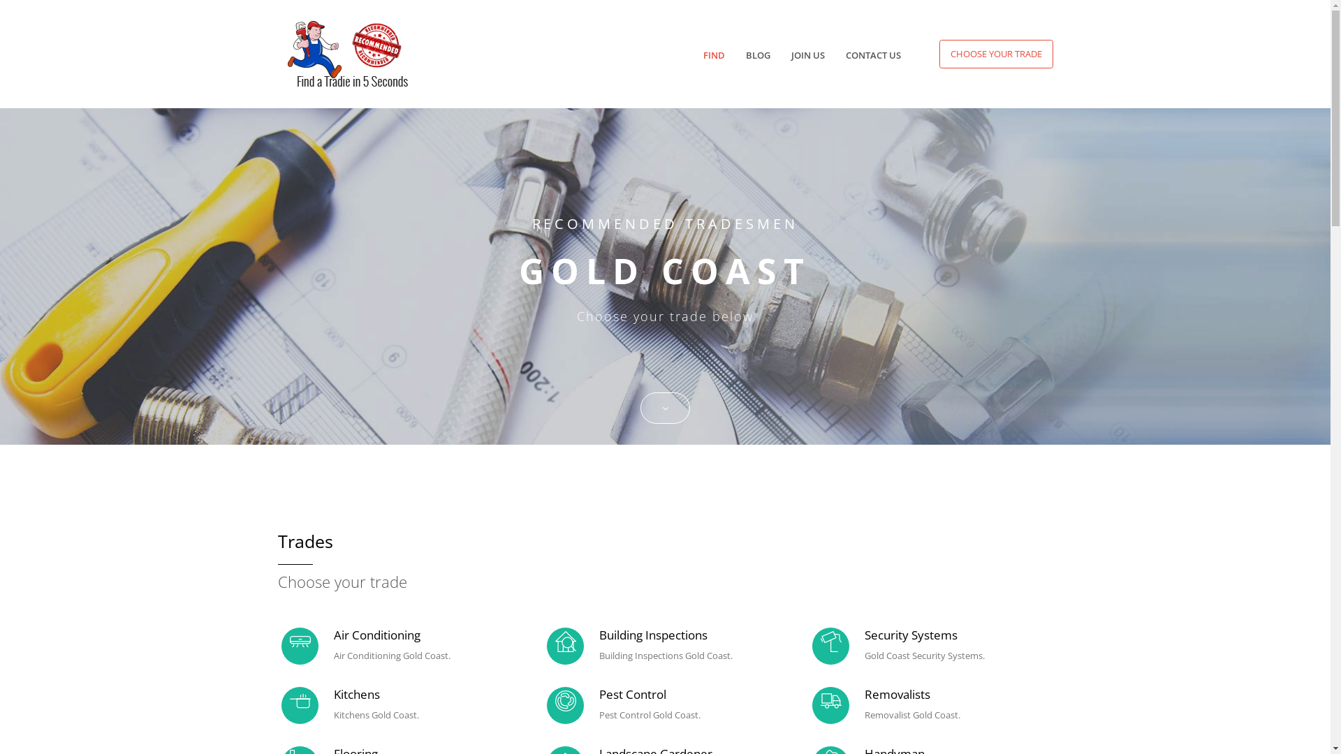 This screenshot has height=754, width=1341. Describe the element at coordinates (759, 56) in the screenshot. I see `BLOG` at that location.